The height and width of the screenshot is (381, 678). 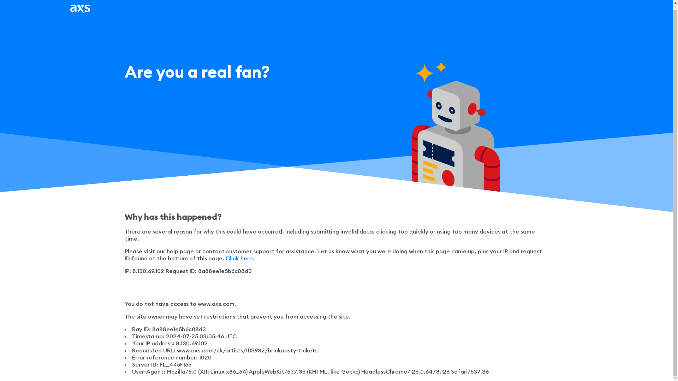 I want to click on Click here., so click(x=239, y=258).